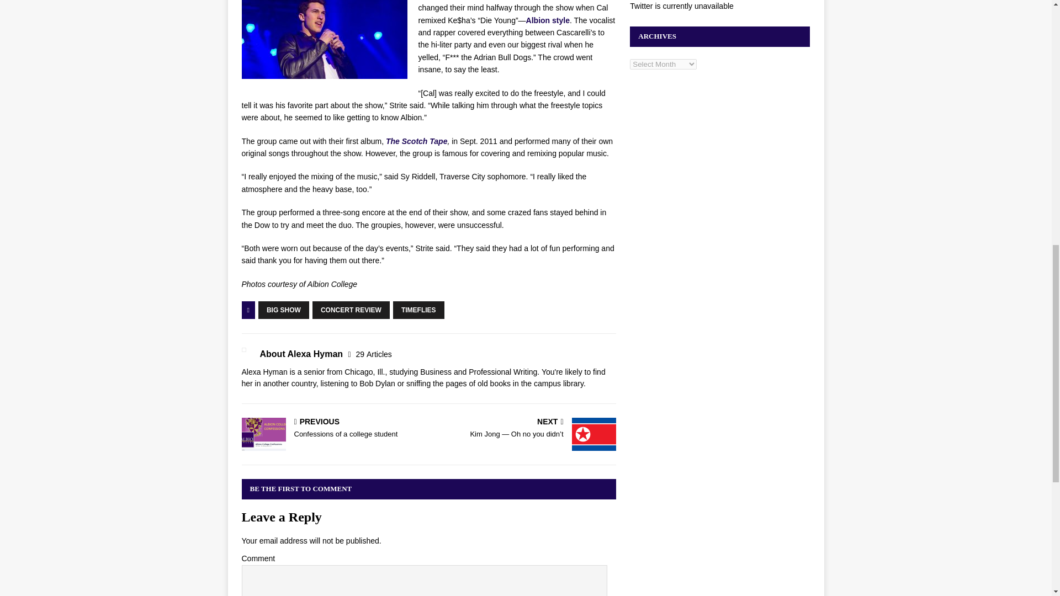 The image size is (1060, 596). I want to click on Albion style, so click(374, 354).